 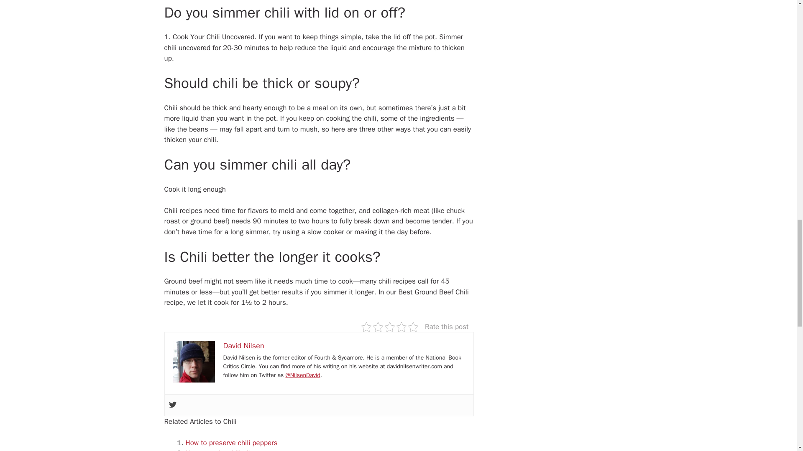 I want to click on How to make chili oil, so click(x=217, y=450).